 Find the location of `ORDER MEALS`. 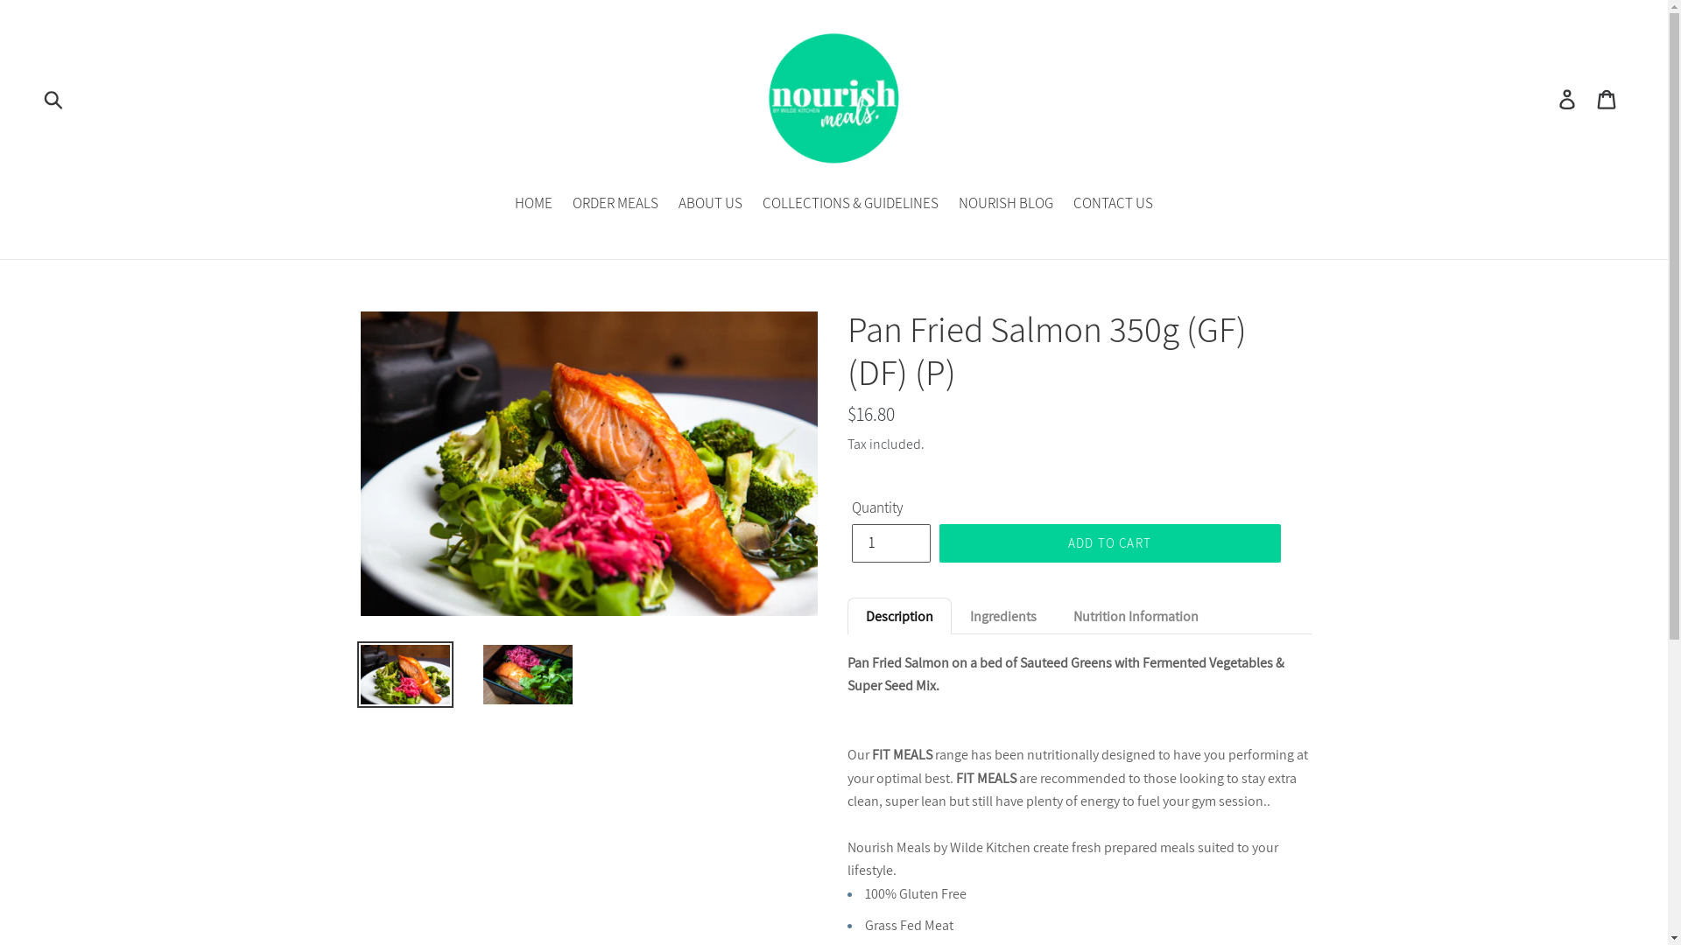

ORDER MEALS is located at coordinates (615, 205).